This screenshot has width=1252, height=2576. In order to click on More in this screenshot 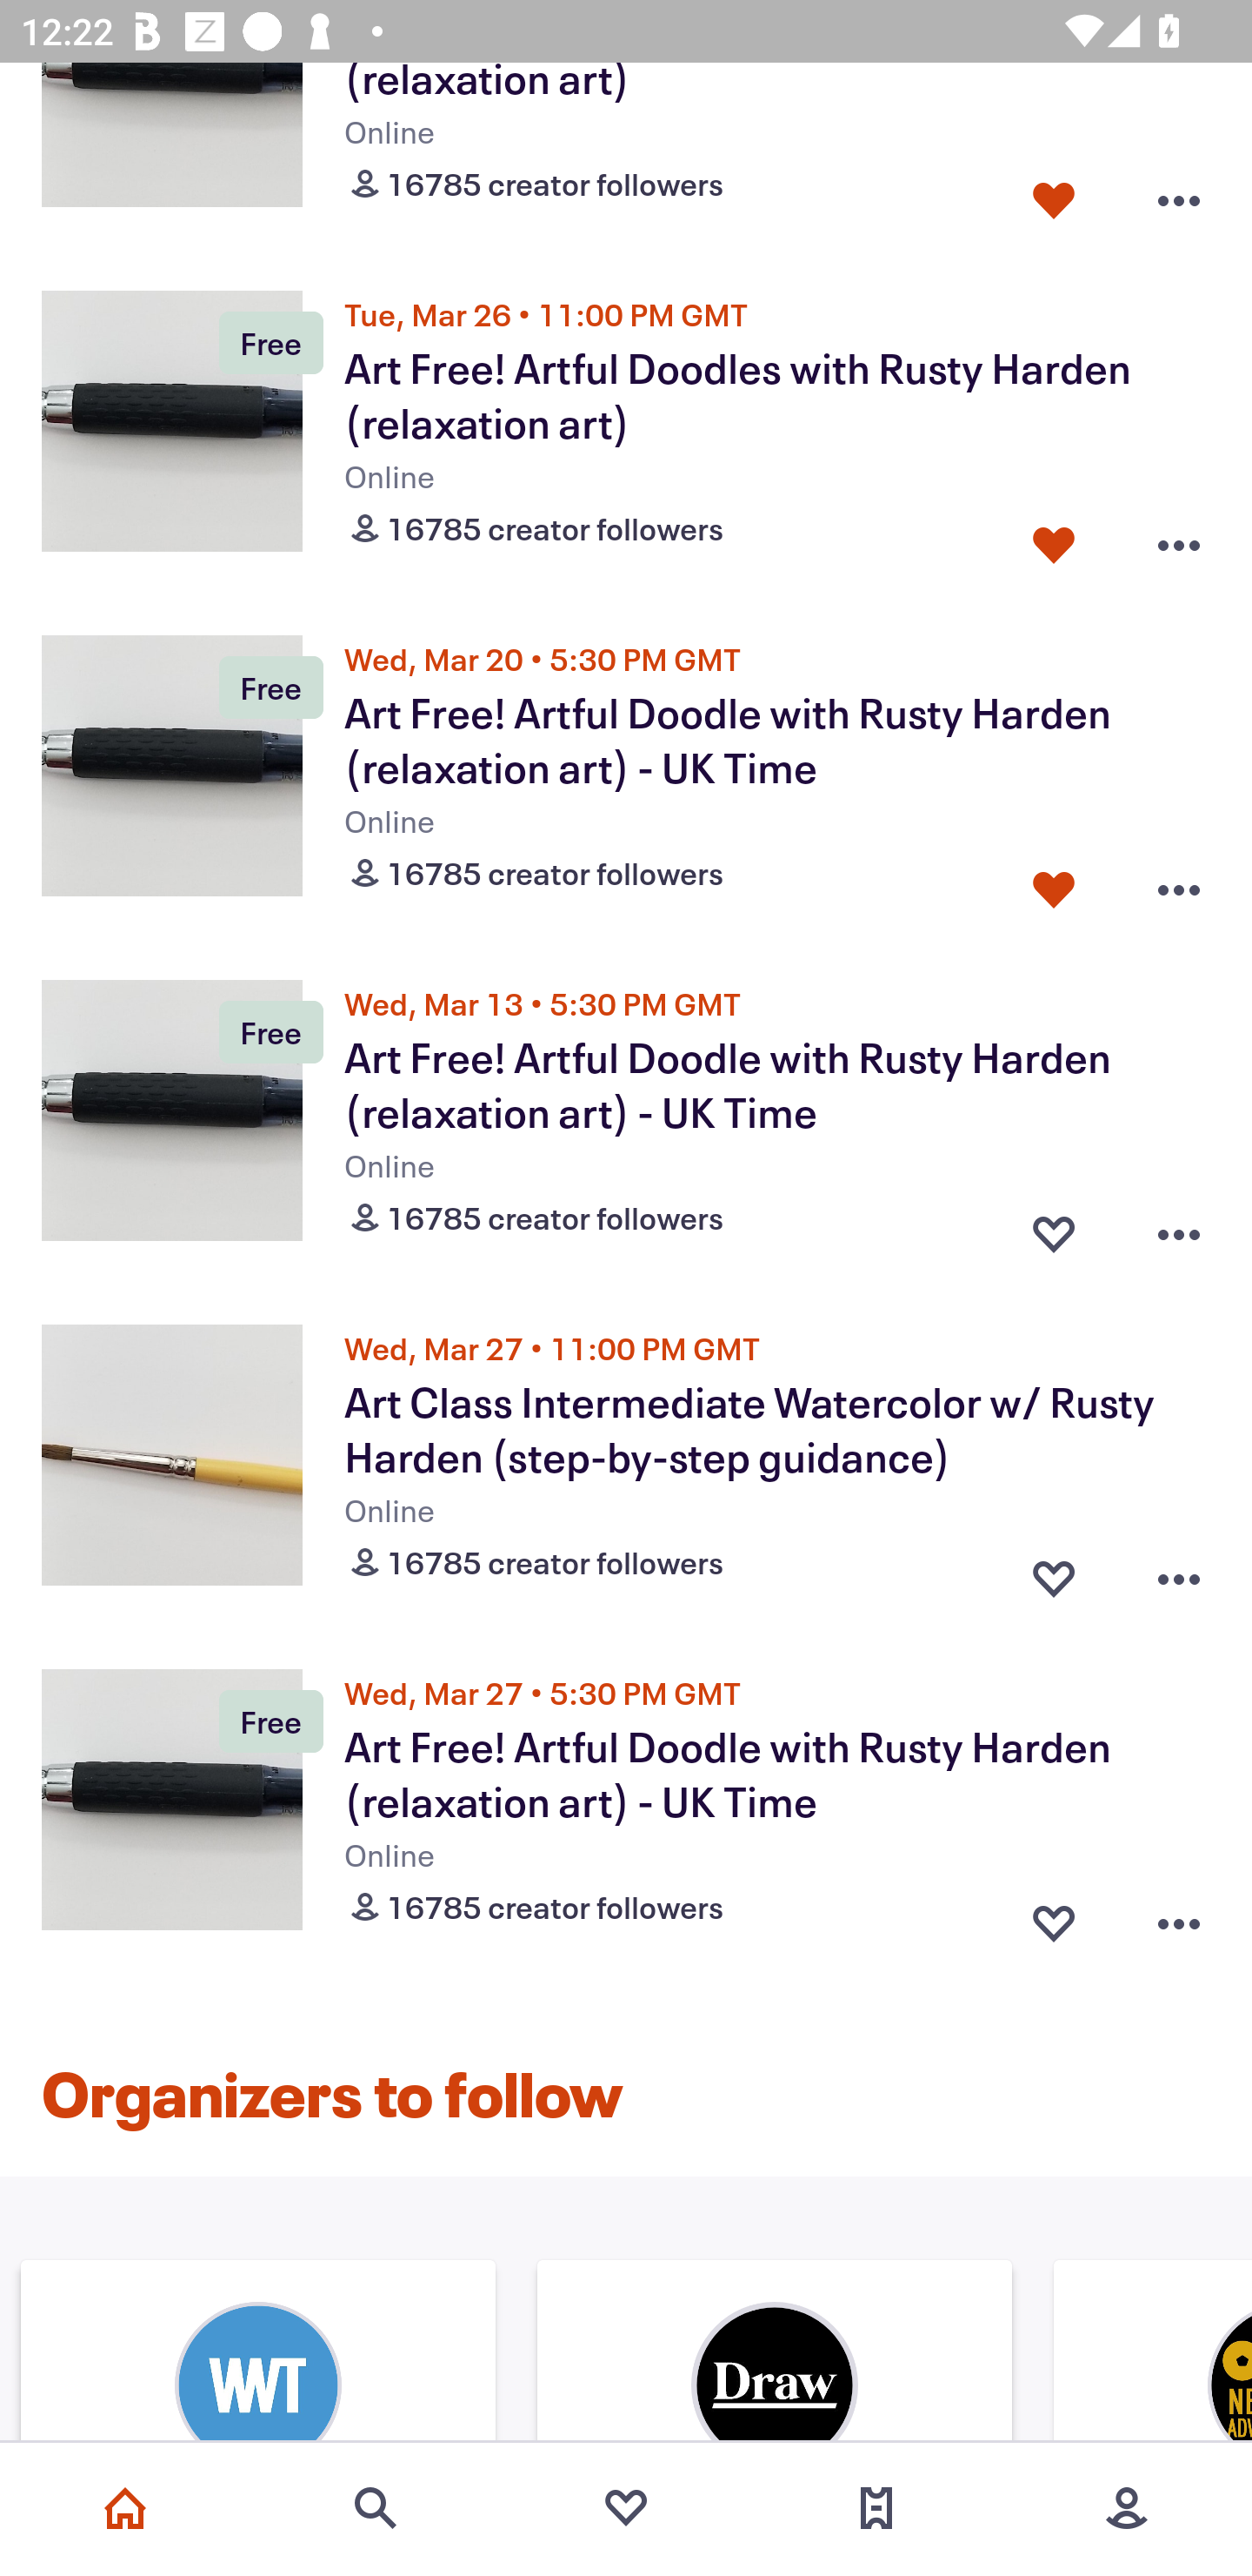, I will do `click(1127, 2508)`.